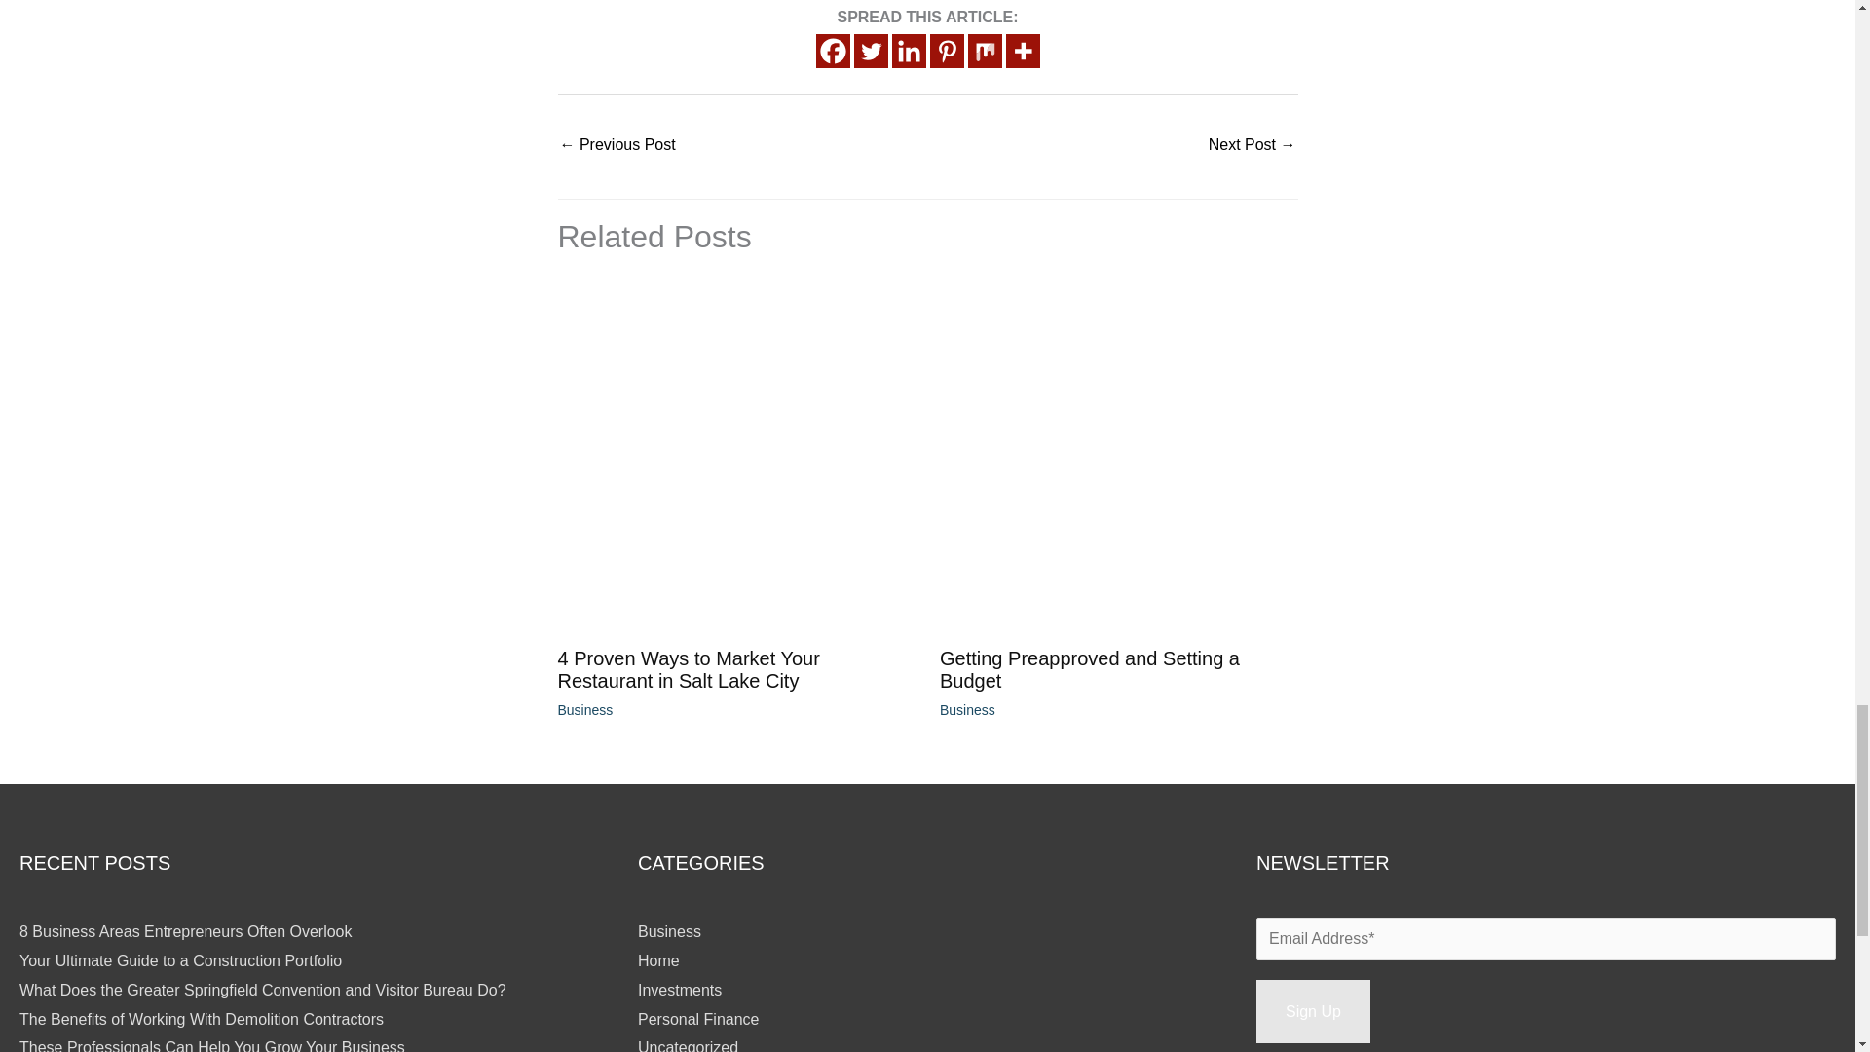 The height and width of the screenshot is (1052, 1870). I want to click on Business, so click(669, 931).